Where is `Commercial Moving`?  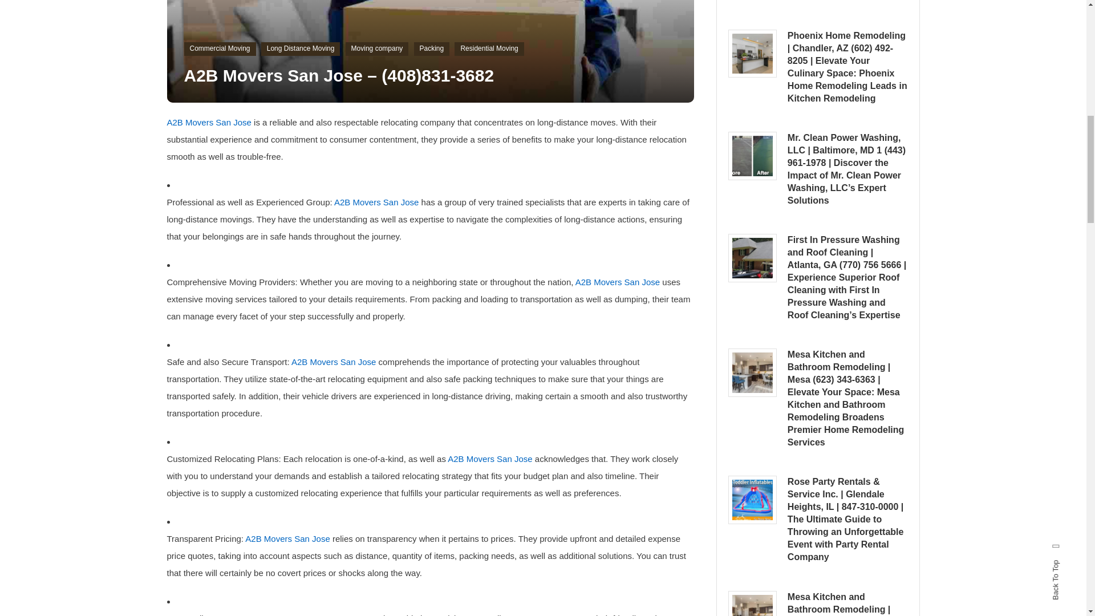 Commercial Moving is located at coordinates (219, 49).